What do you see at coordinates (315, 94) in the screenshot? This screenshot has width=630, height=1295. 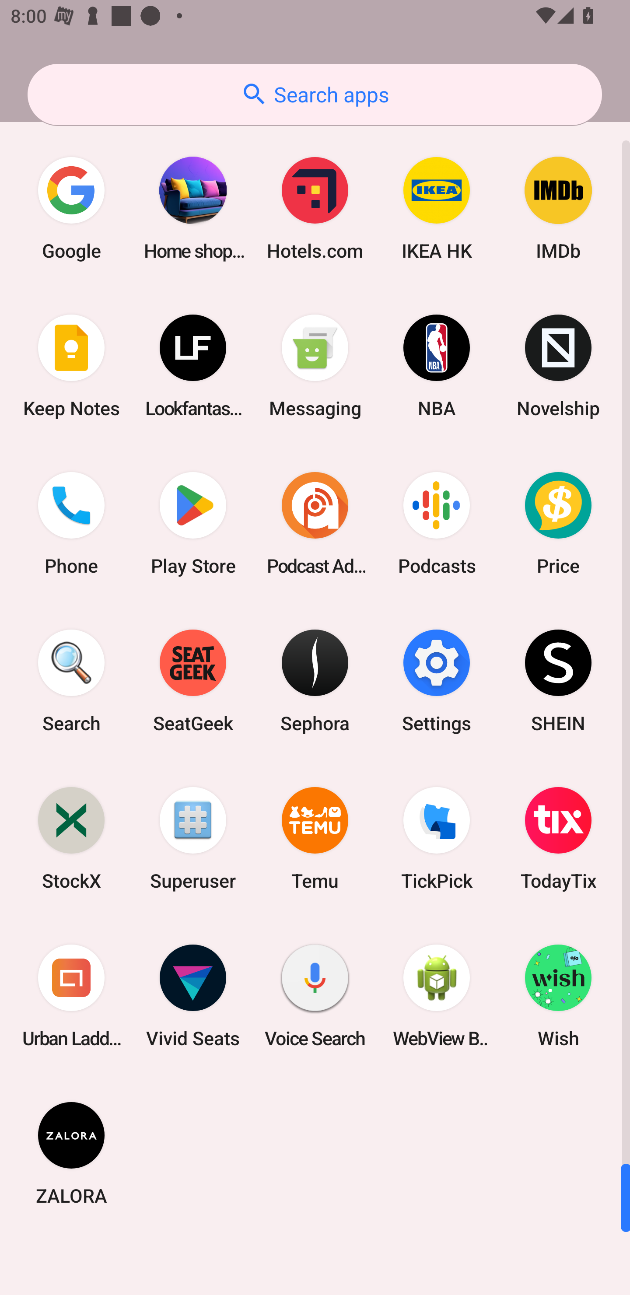 I see `  Search apps` at bounding box center [315, 94].